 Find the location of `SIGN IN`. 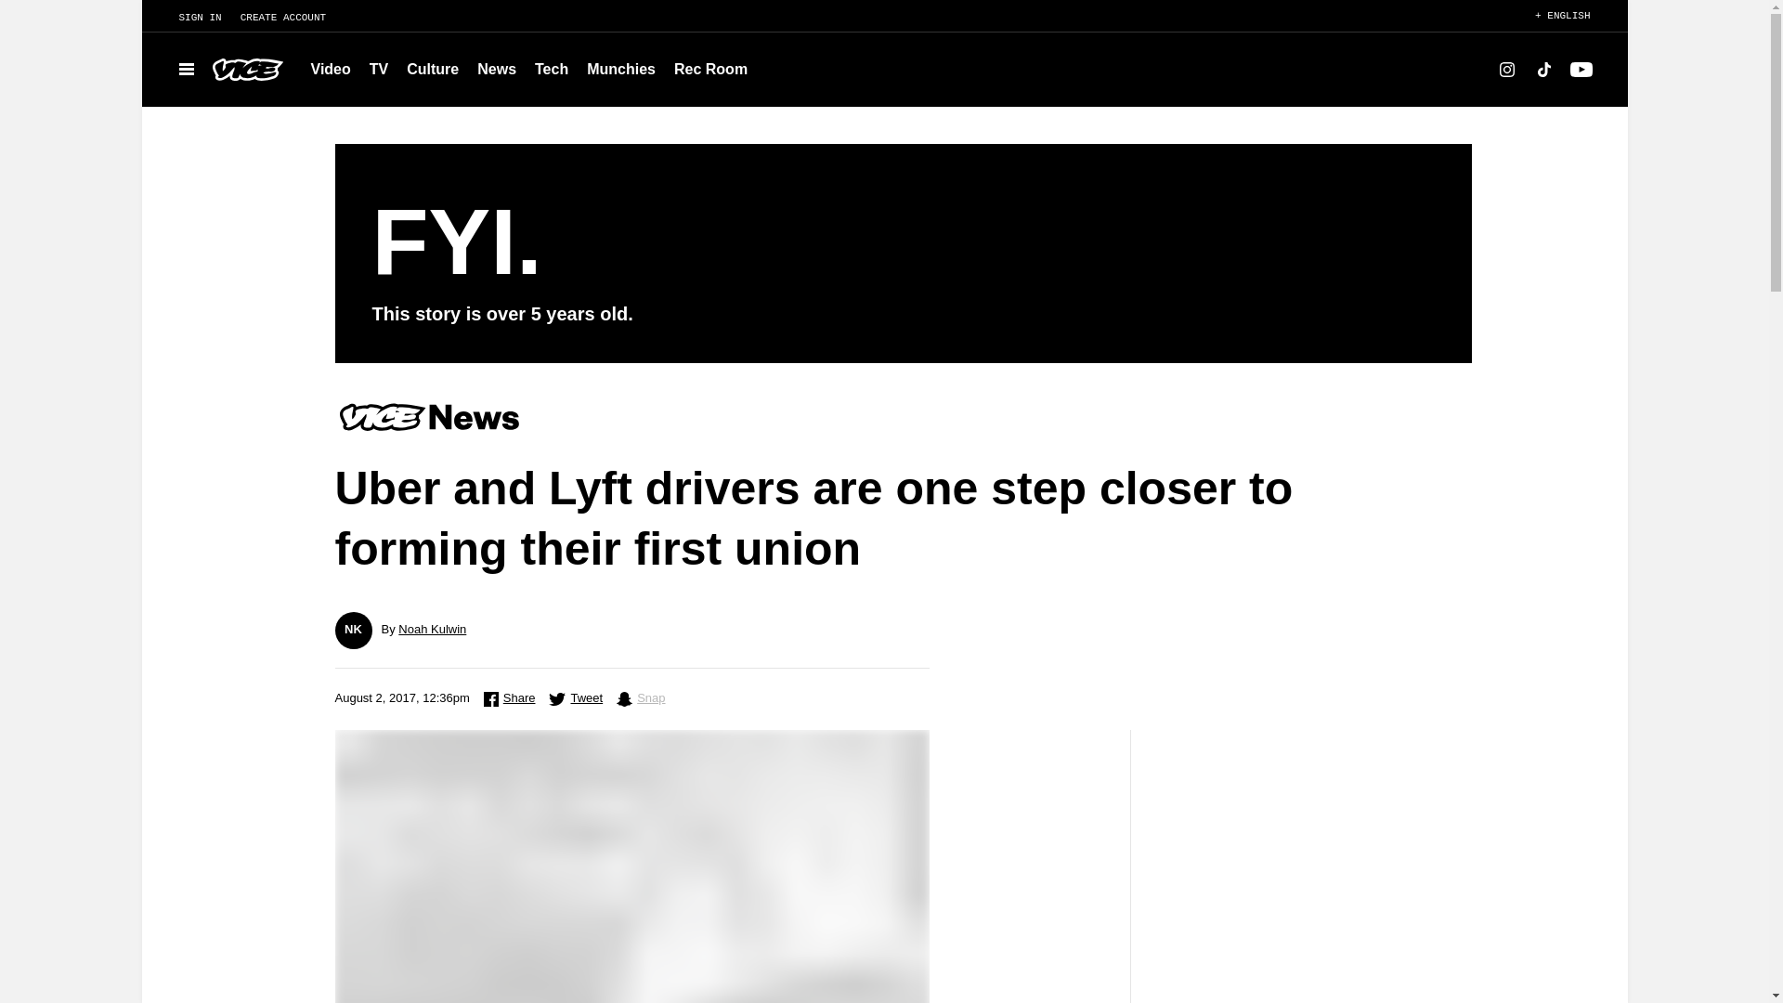

SIGN IN is located at coordinates (189, 17).